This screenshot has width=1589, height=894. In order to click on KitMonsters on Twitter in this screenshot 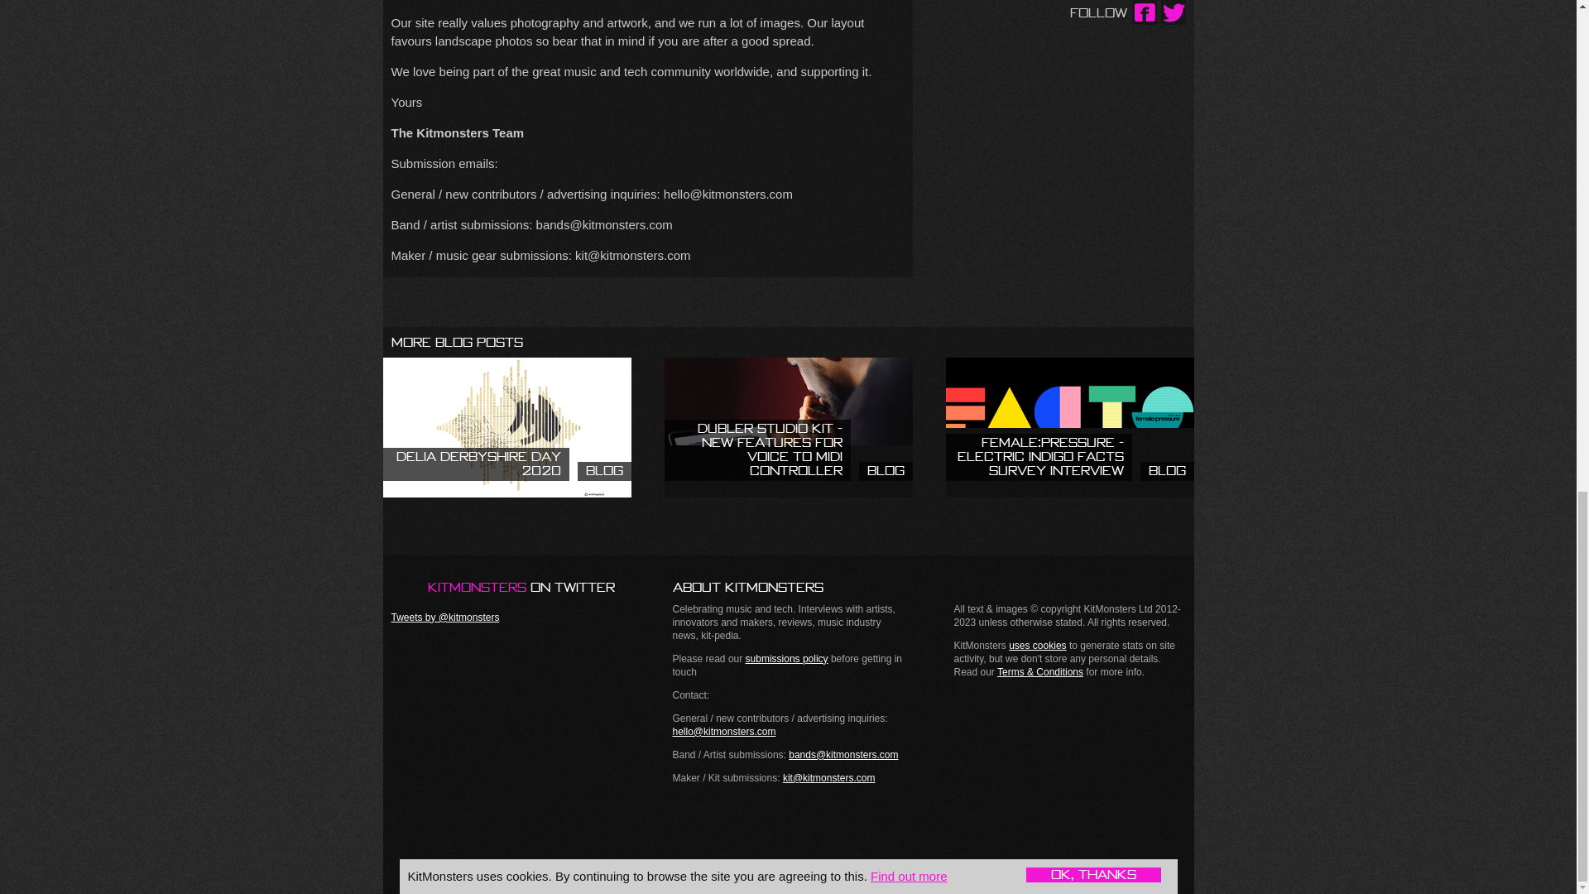, I will do `click(506, 427)`.